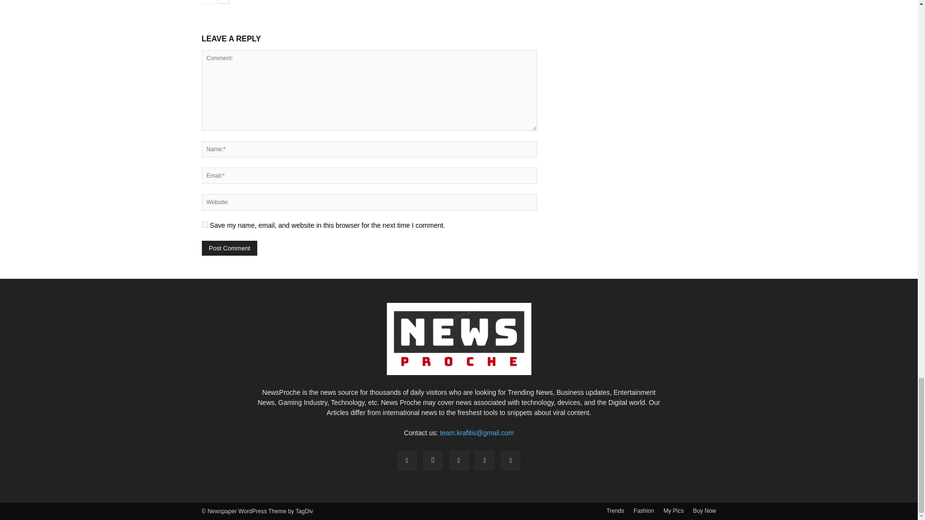  I want to click on Post Comment, so click(229, 248).